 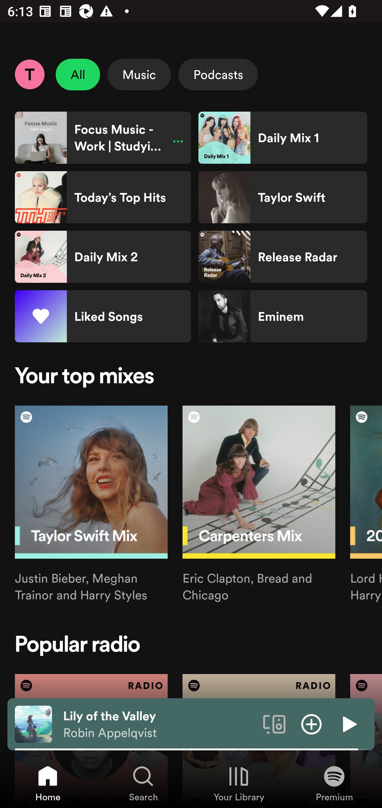 What do you see at coordinates (283, 316) in the screenshot?
I see `Eminem Shortcut Eminem` at bounding box center [283, 316].